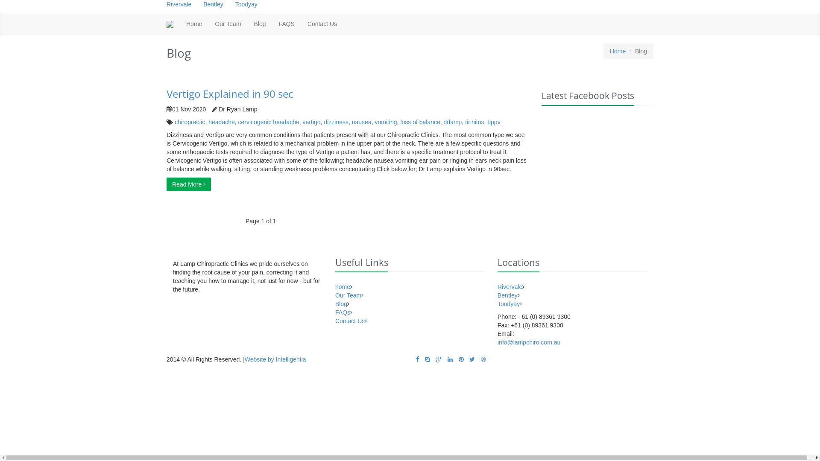  I want to click on headache, so click(222, 122).